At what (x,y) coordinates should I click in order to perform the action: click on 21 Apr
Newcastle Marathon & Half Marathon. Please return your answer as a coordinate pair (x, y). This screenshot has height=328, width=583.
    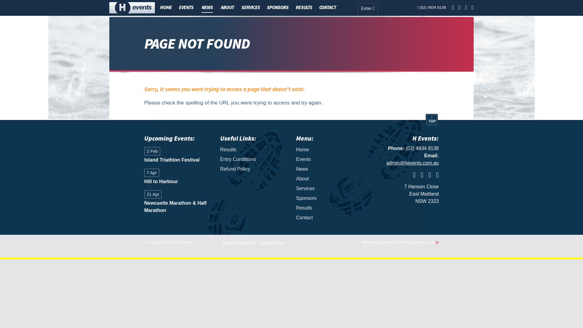
    Looking at the image, I should click on (178, 202).